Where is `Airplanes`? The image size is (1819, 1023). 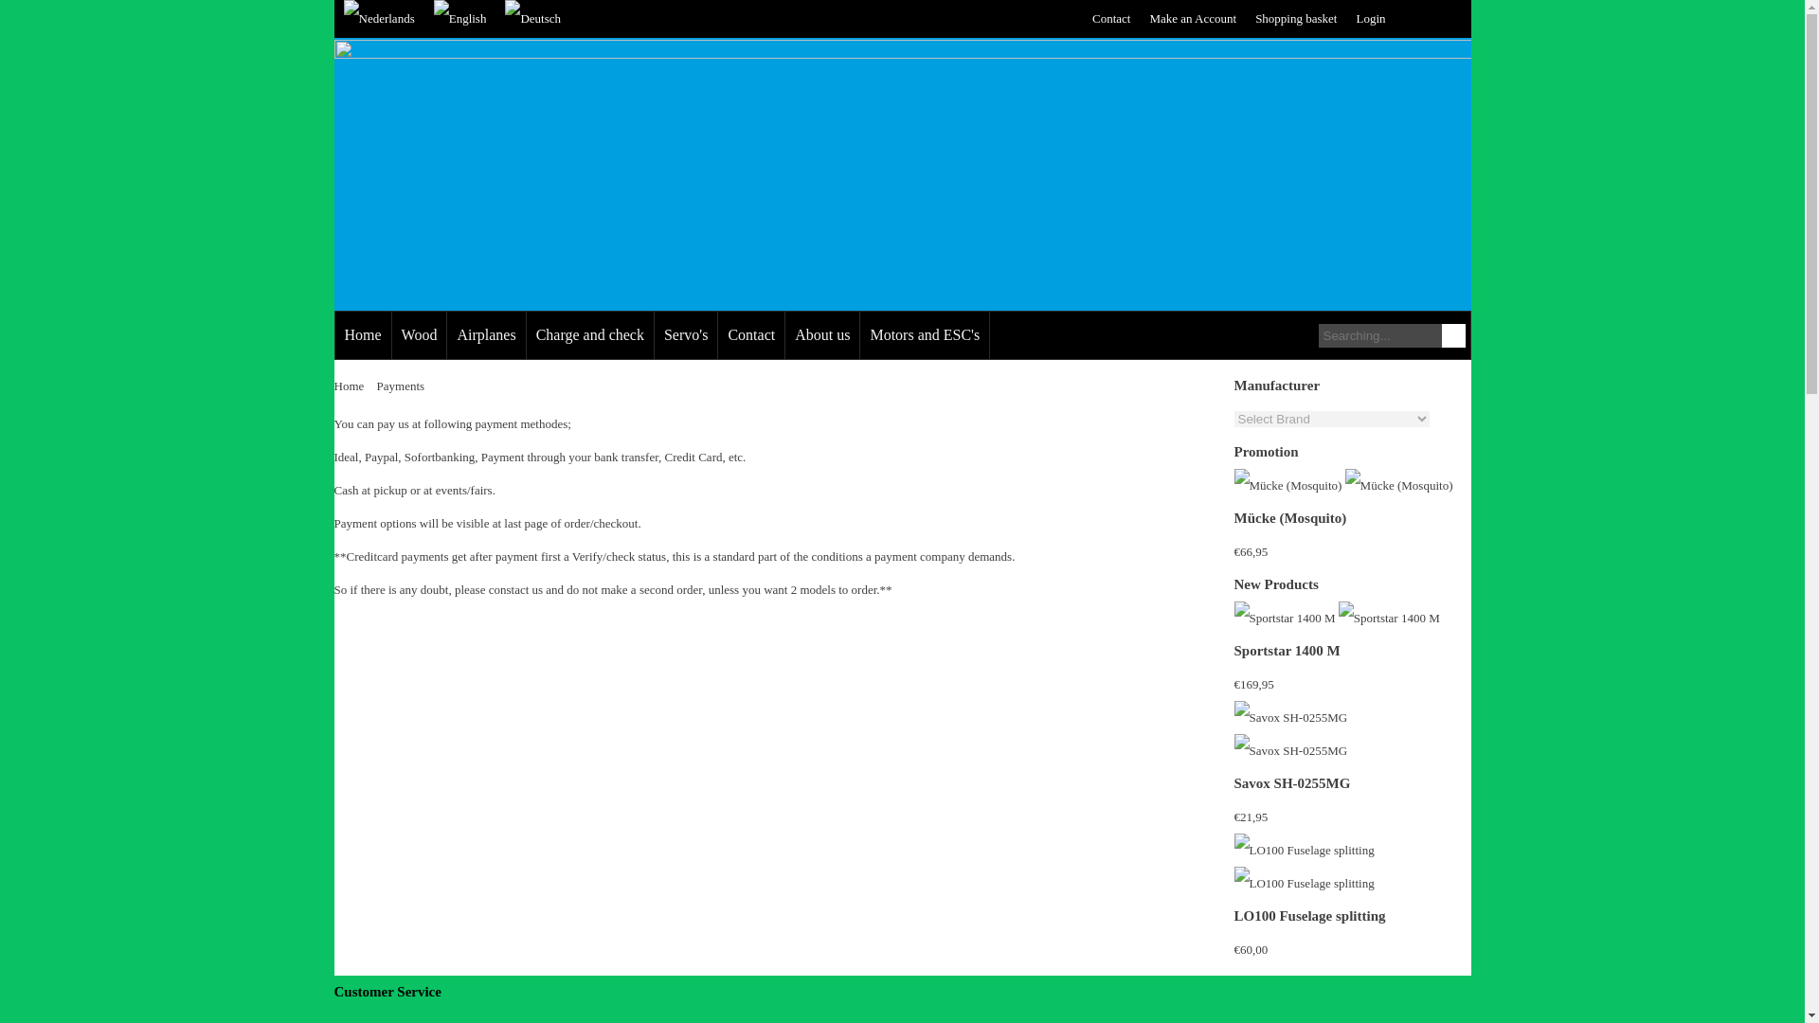 Airplanes is located at coordinates (485, 335).